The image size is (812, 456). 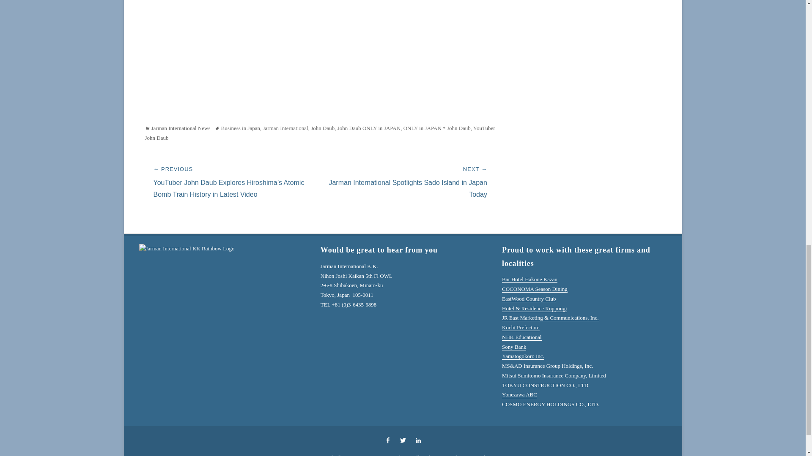 What do you see at coordinates (402, 440) in the screenshot?
I see `Twitter` at bounding box center [402, 440].